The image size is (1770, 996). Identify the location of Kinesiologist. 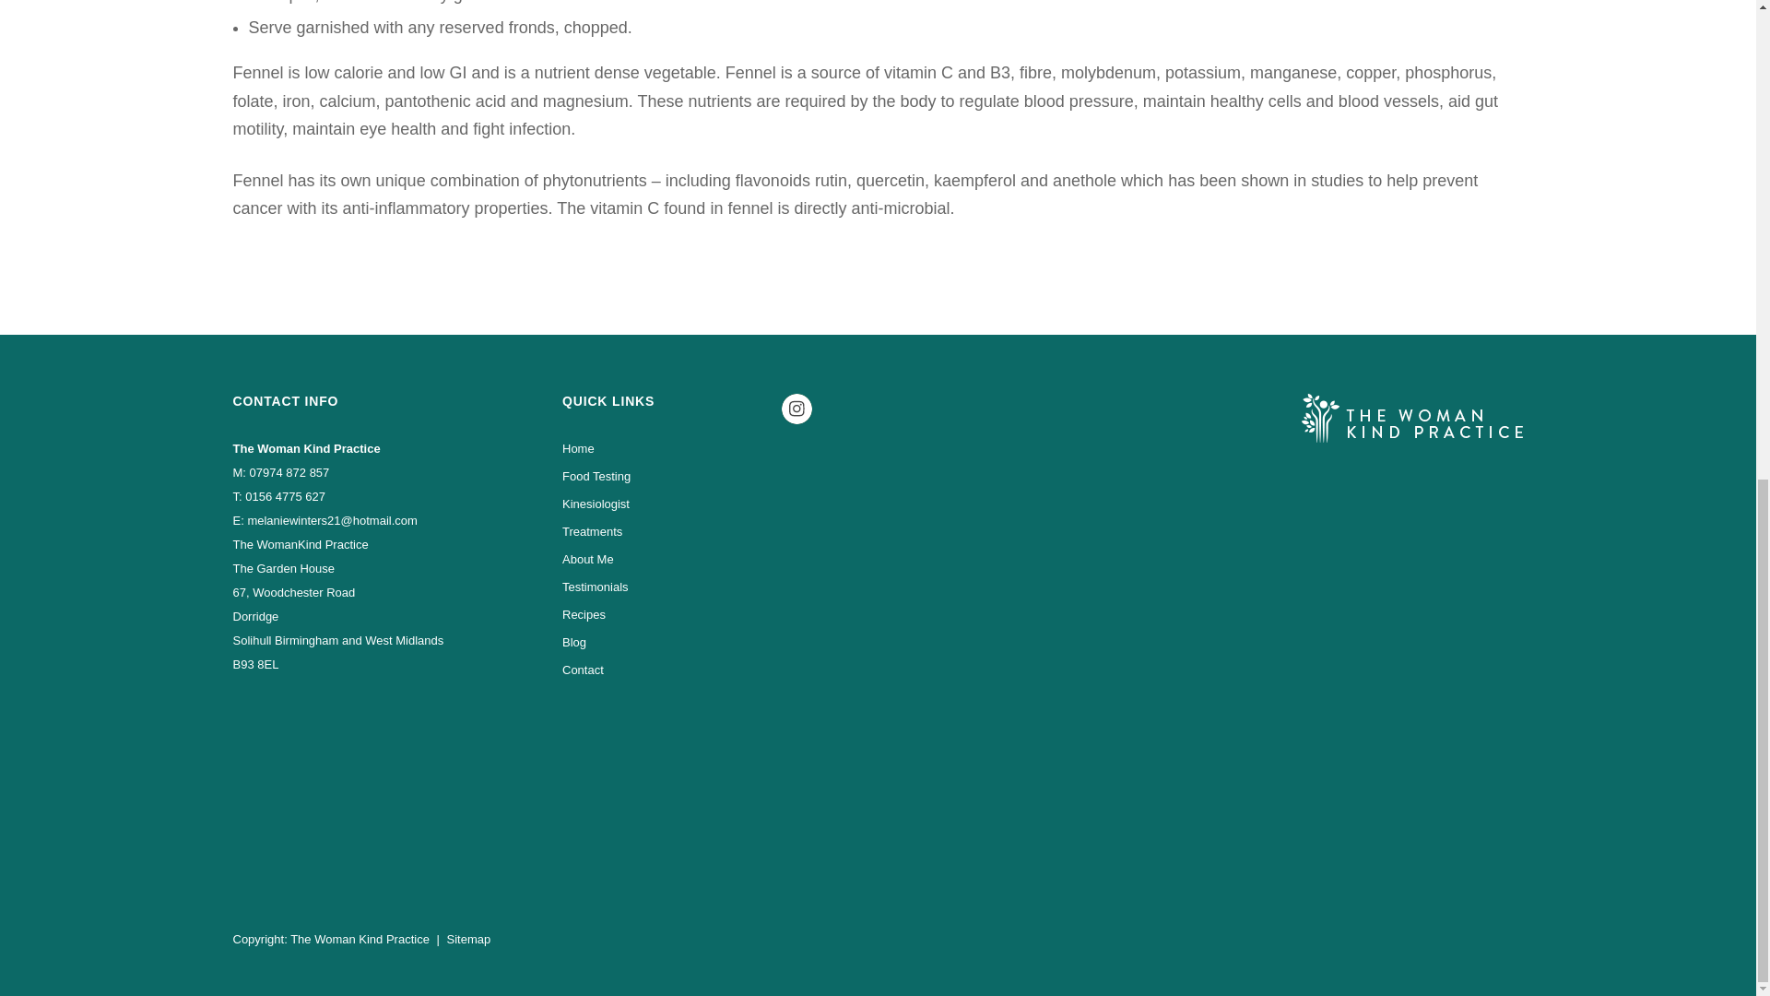
(658, 504).